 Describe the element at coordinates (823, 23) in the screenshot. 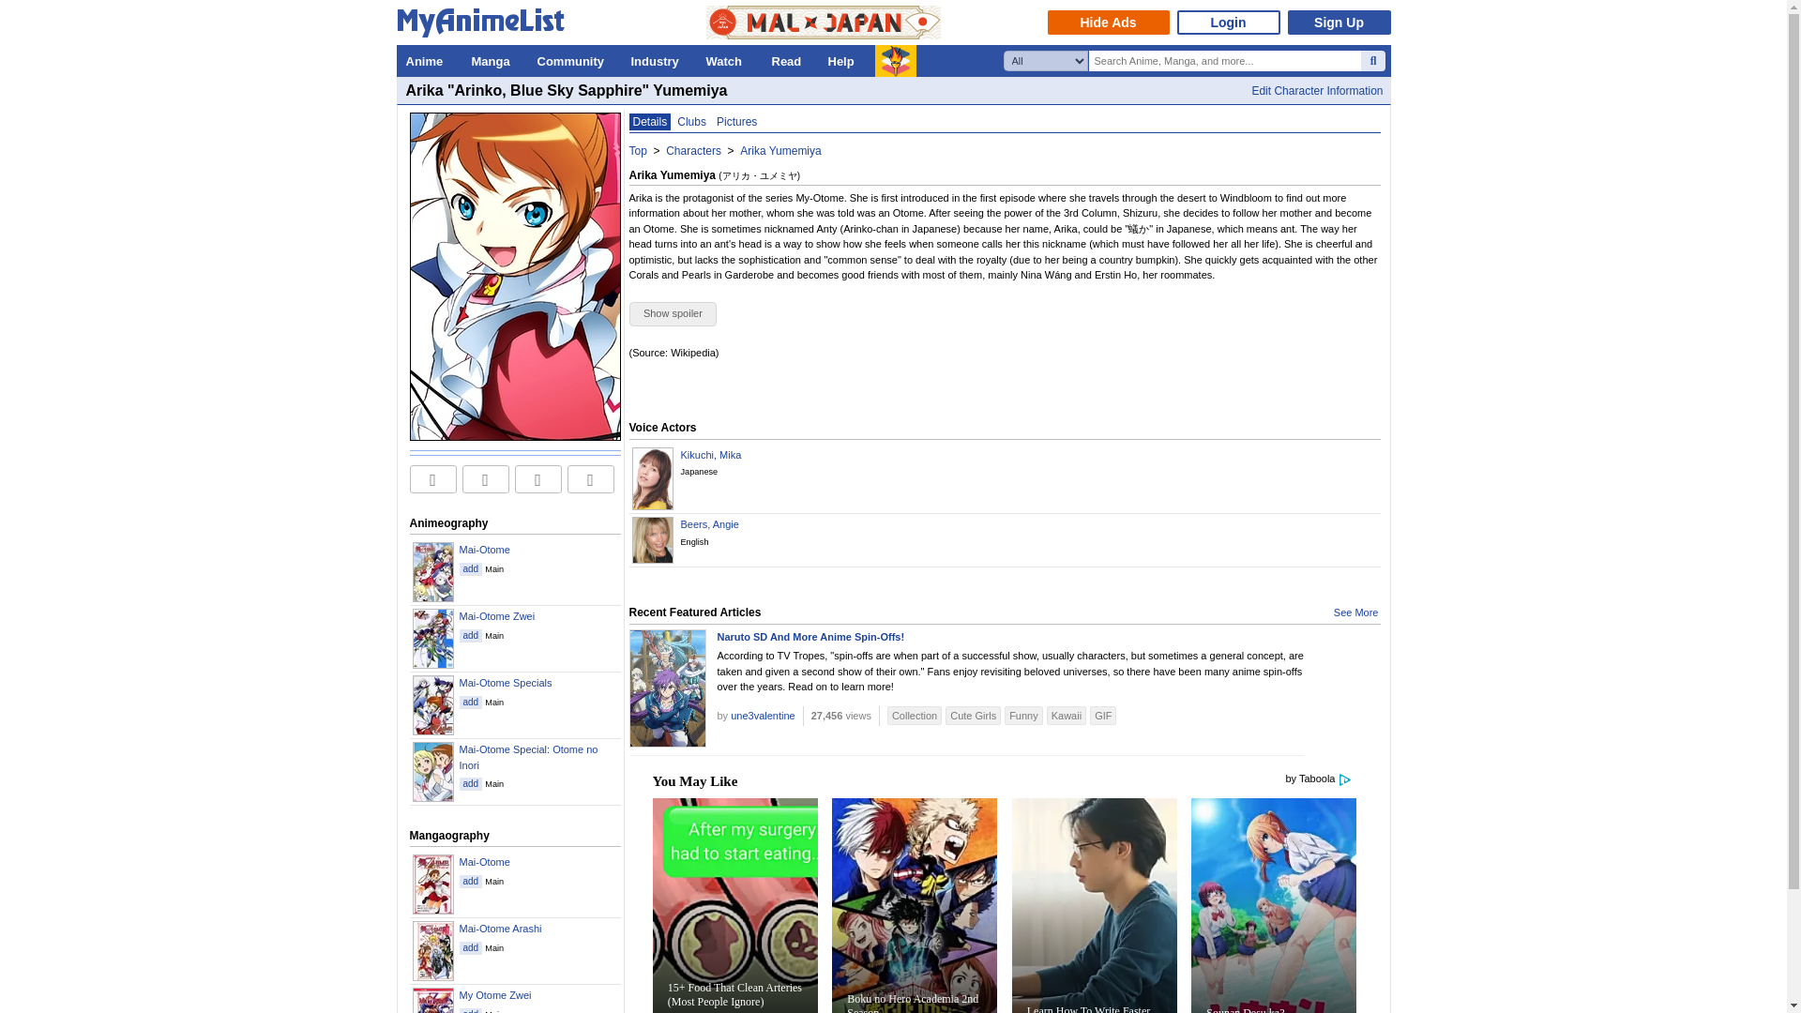

I see `MAL x JAPAN` at that location.